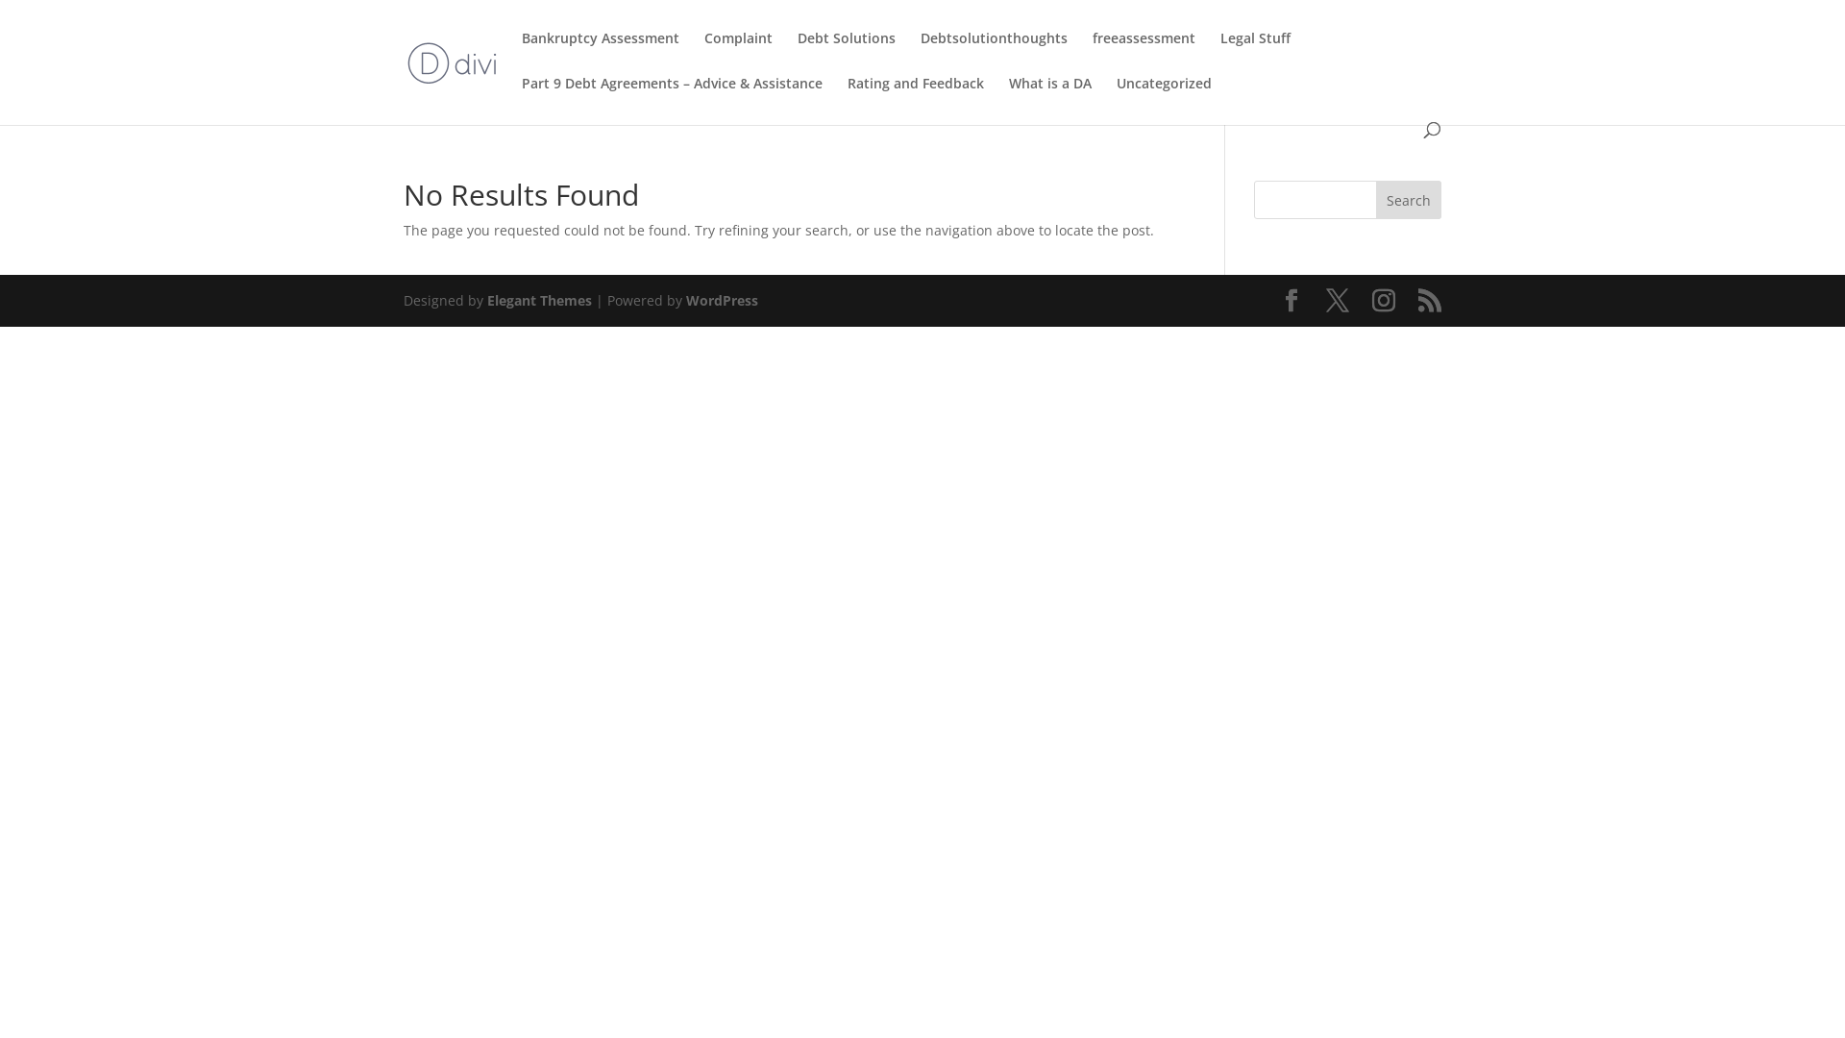  What do you see at coordinates (1144, 54) in the screenshot?
I see `freeassessment` at bounding box center [1144, 54].